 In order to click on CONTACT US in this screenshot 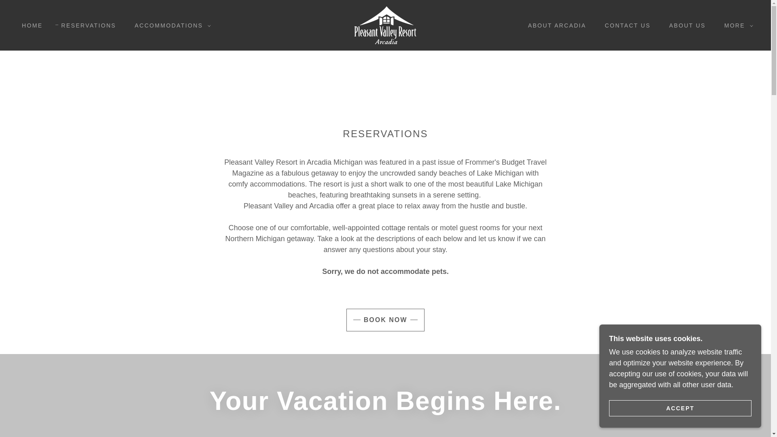, I will do `click(624, 25)`.